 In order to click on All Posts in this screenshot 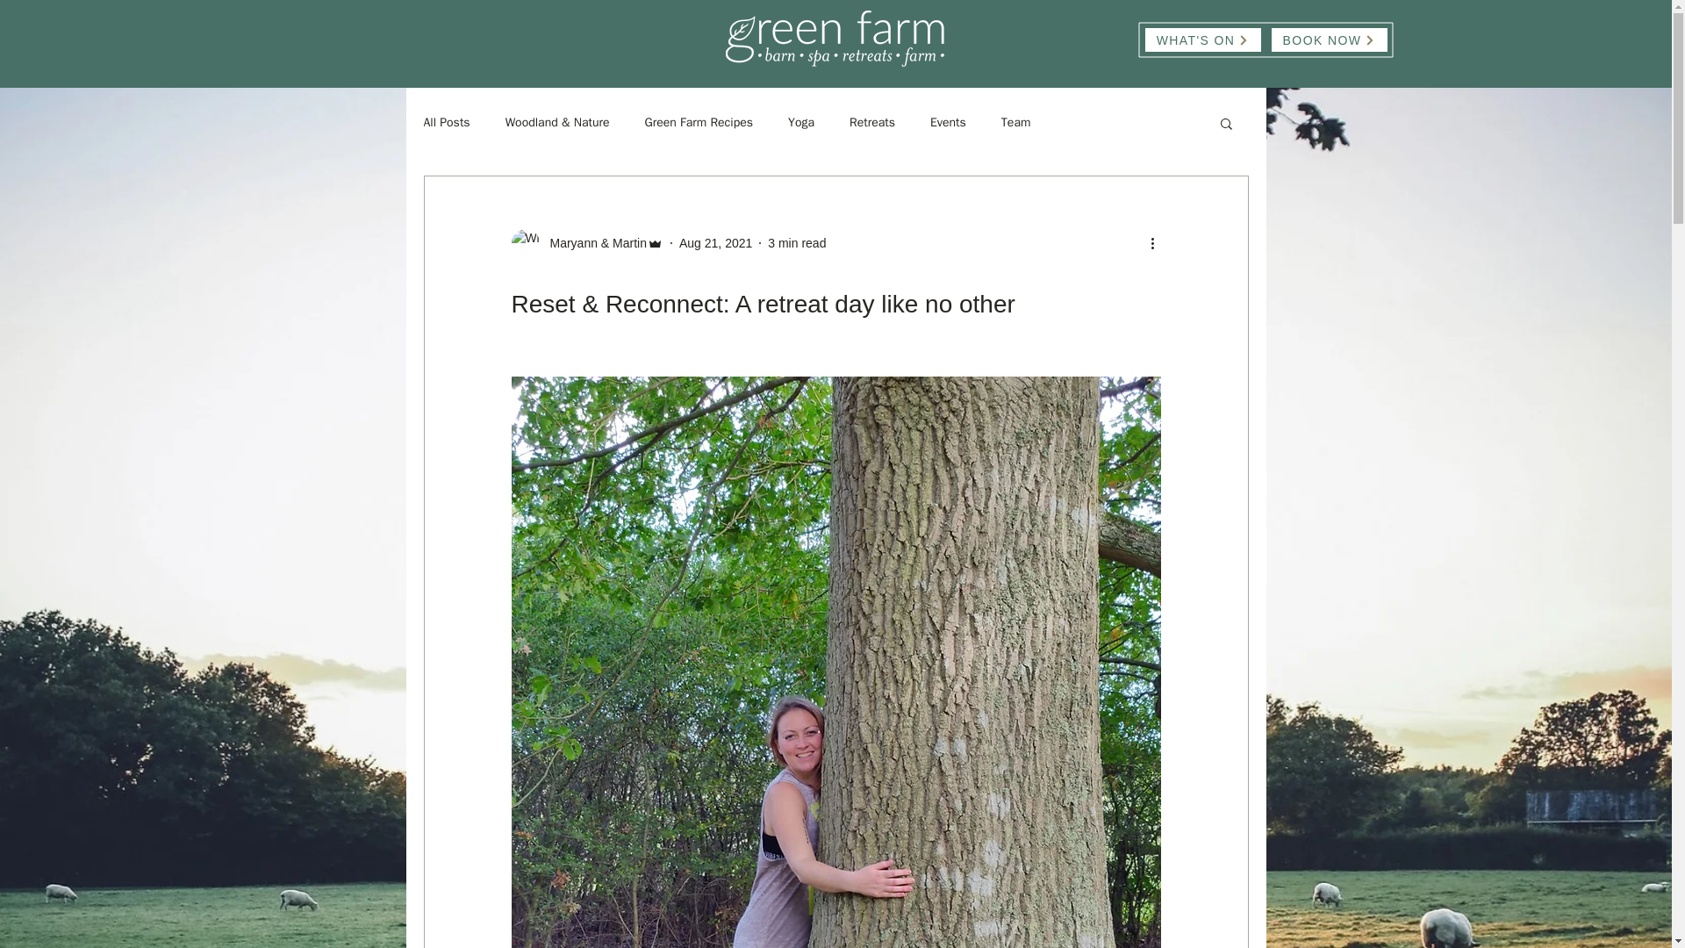, I will do `click(446, 123)`.